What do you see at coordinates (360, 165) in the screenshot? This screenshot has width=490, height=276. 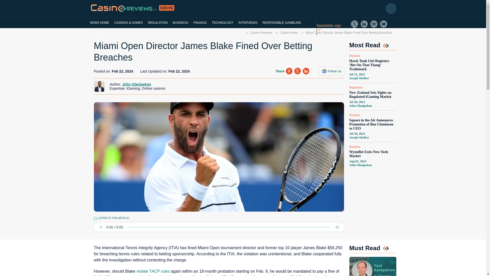 I see `John Olanipekun` at bounding box center [360, 165].